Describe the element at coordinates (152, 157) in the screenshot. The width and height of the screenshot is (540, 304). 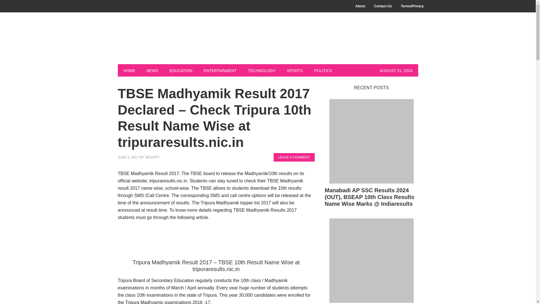
I see `DESISPY` at that location.